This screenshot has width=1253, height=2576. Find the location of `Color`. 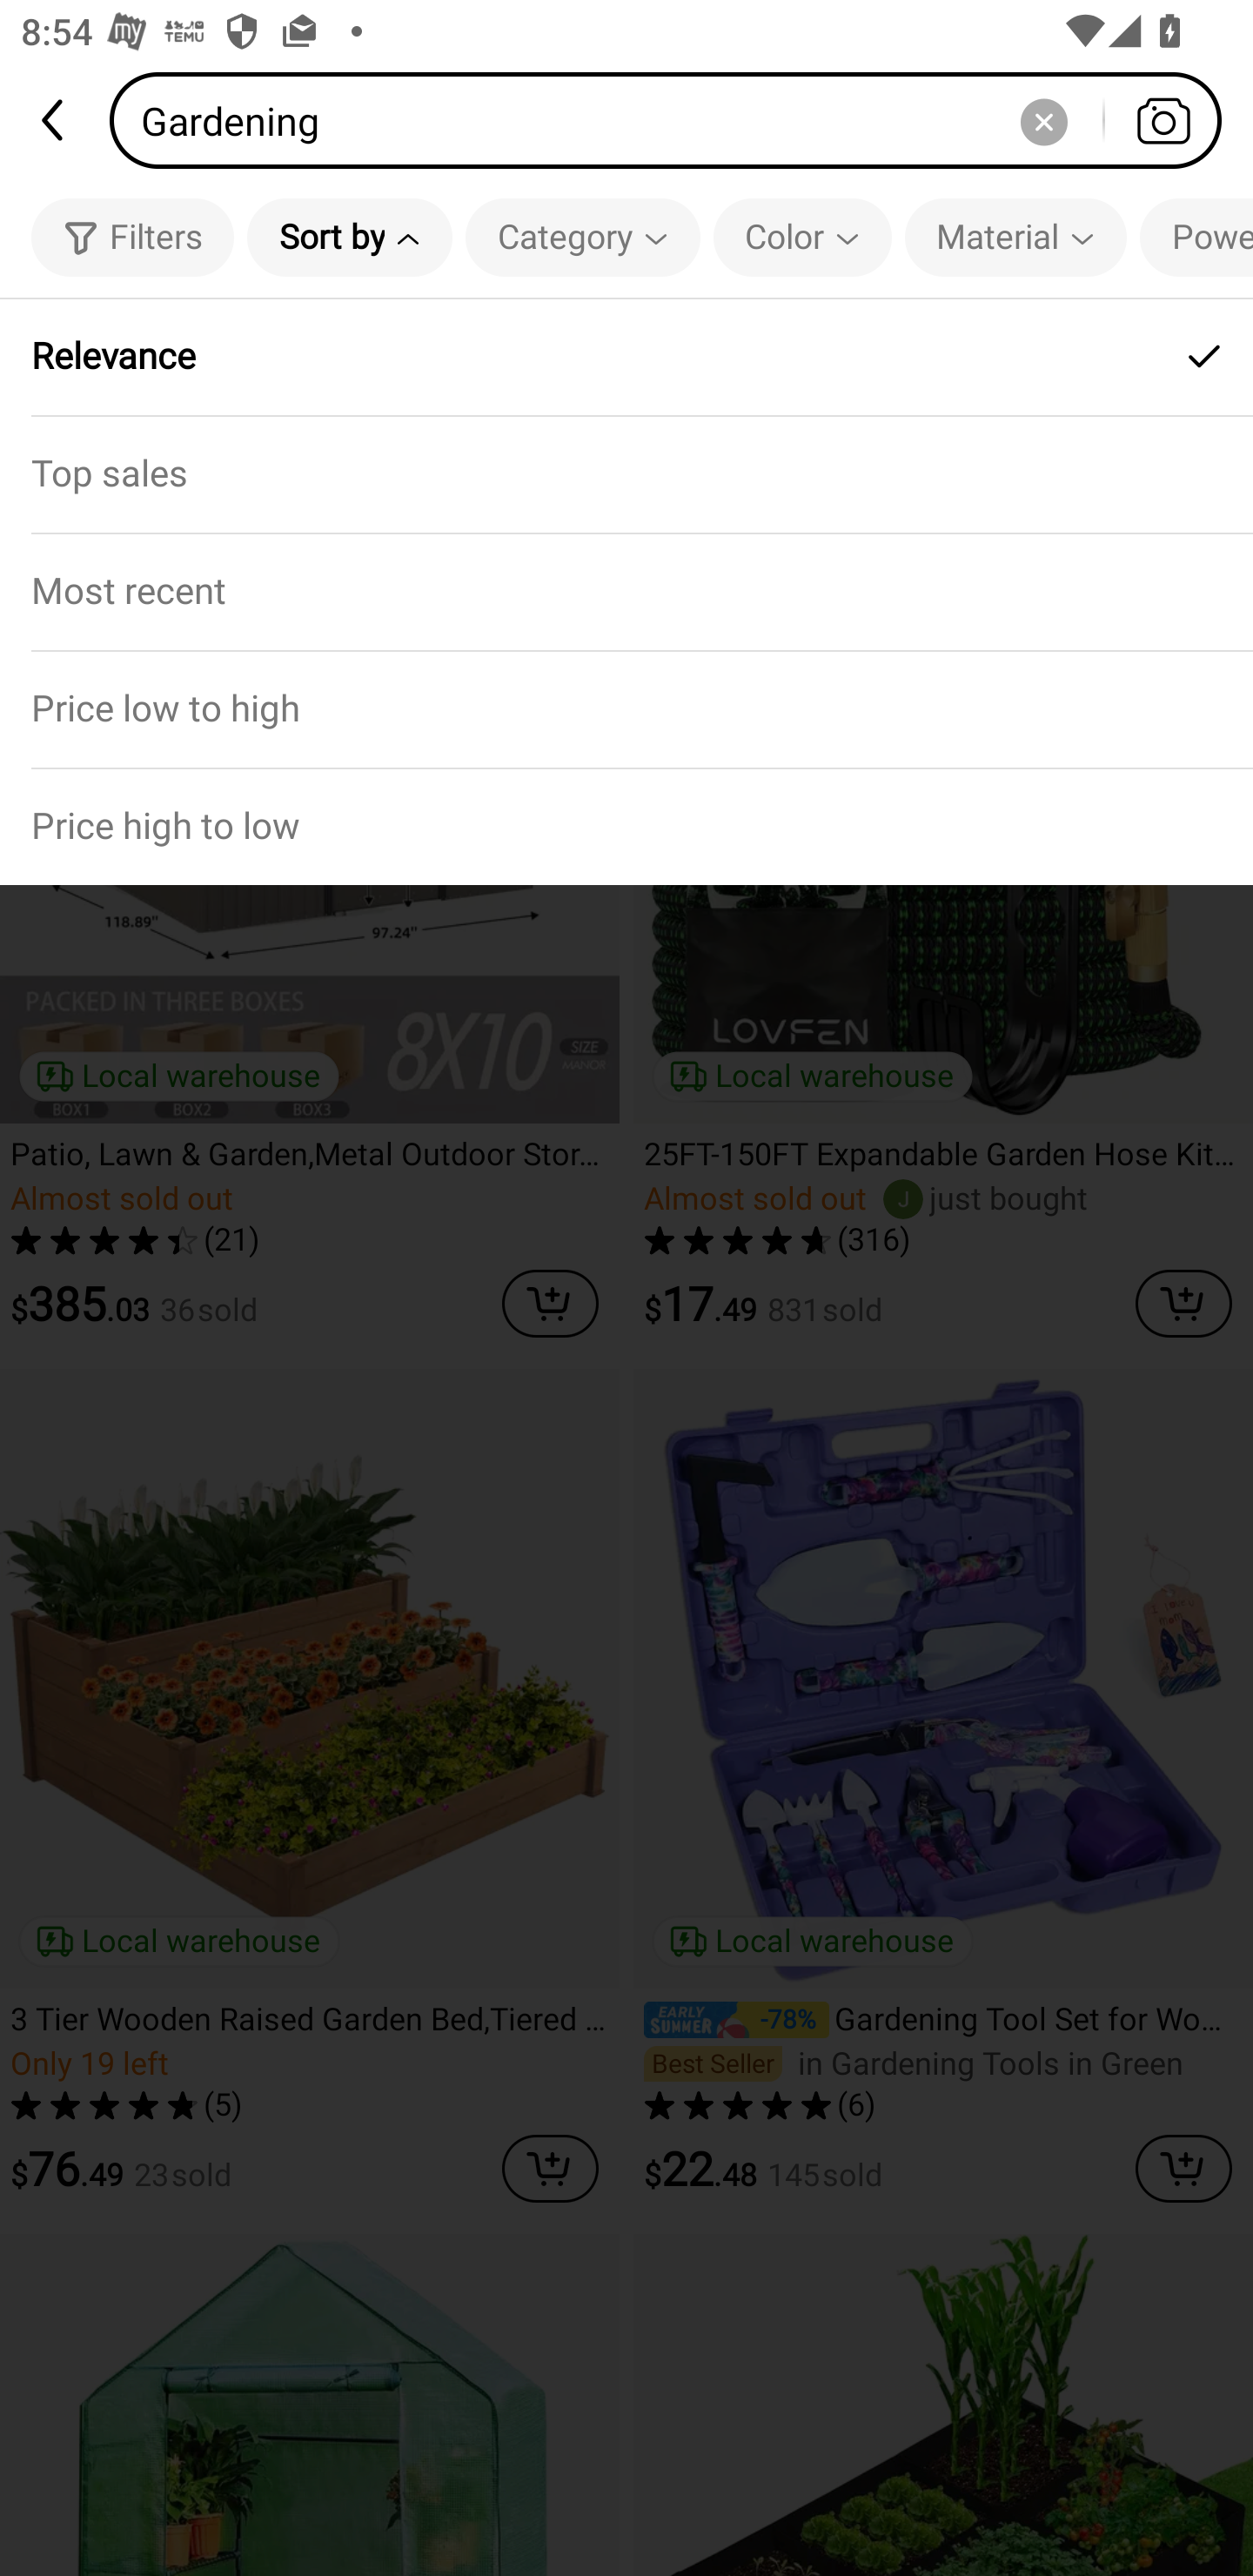

Color is located at coordinates (802, 237).